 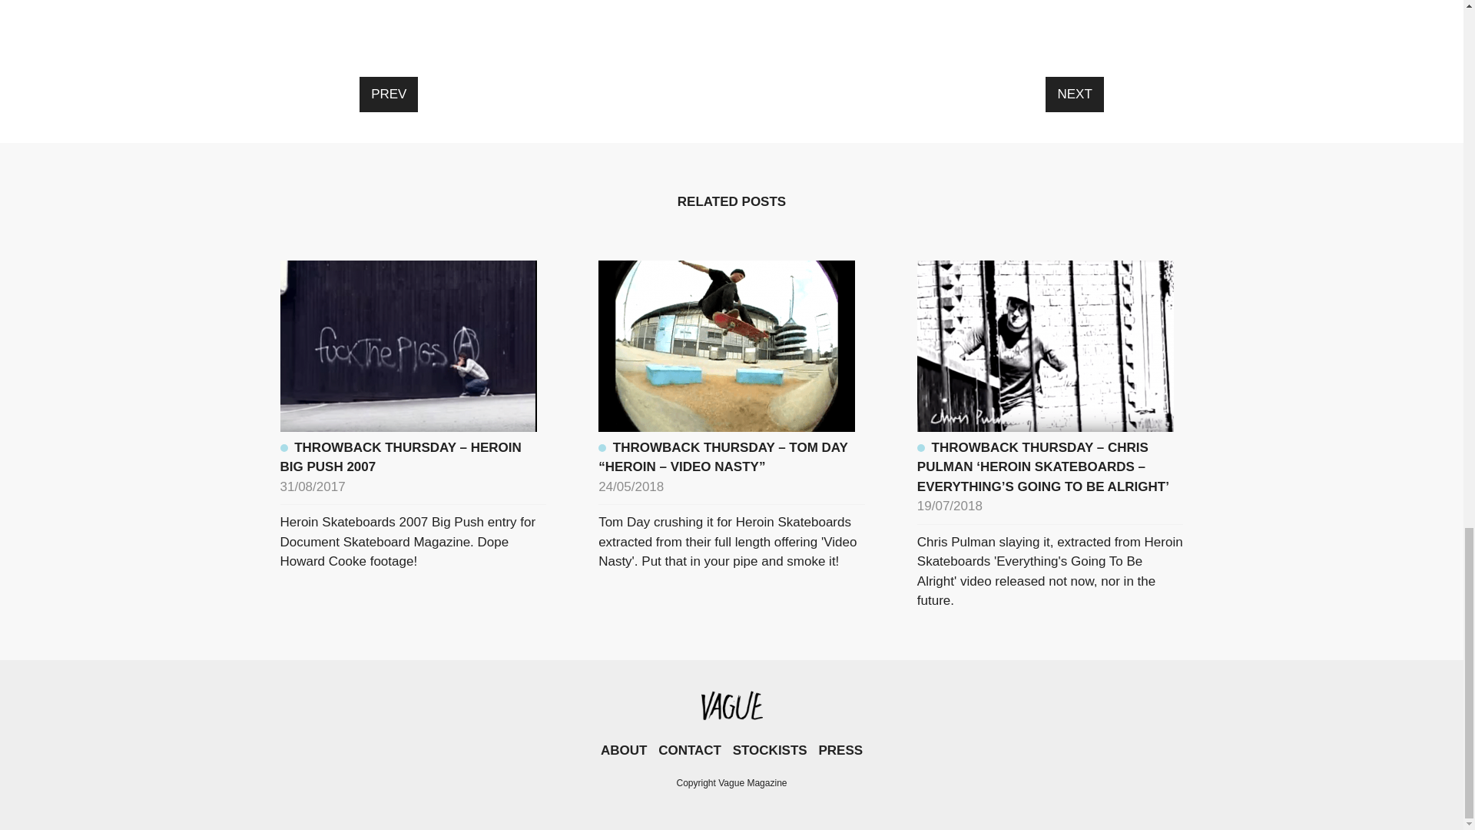 I want to click on PRESS, so click(x=840, y=750).